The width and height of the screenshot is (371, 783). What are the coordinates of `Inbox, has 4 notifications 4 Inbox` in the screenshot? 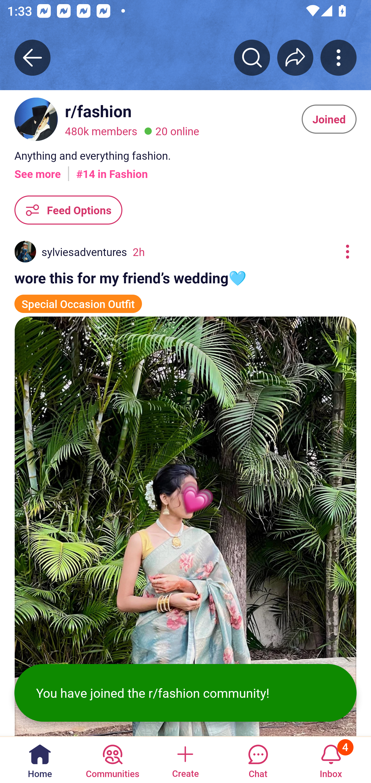 It's located at (331, 759).